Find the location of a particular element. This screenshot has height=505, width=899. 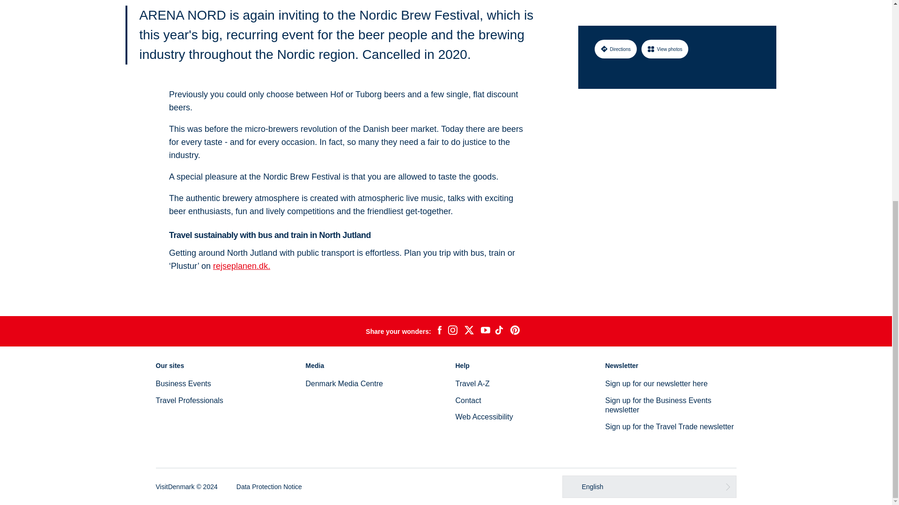

twitter is located at coordinates (469, 331).